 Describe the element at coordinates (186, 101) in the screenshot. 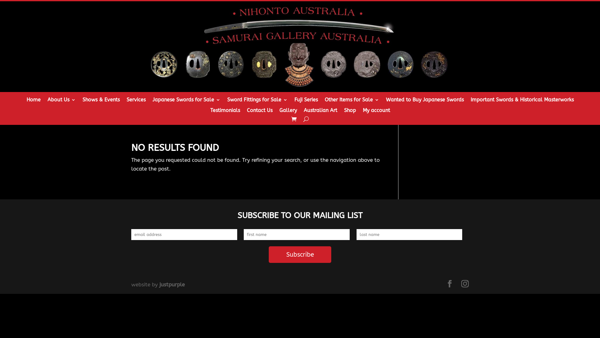

I see `Japanese Swords for Sale` at that location.